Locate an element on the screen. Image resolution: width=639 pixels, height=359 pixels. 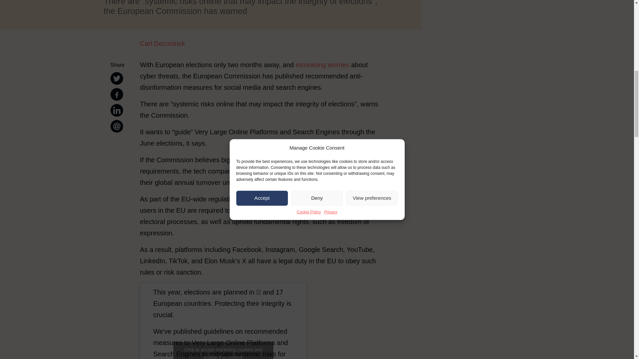
Click to accept marketing cookies and enable this content is located at coordinates (223, 350).